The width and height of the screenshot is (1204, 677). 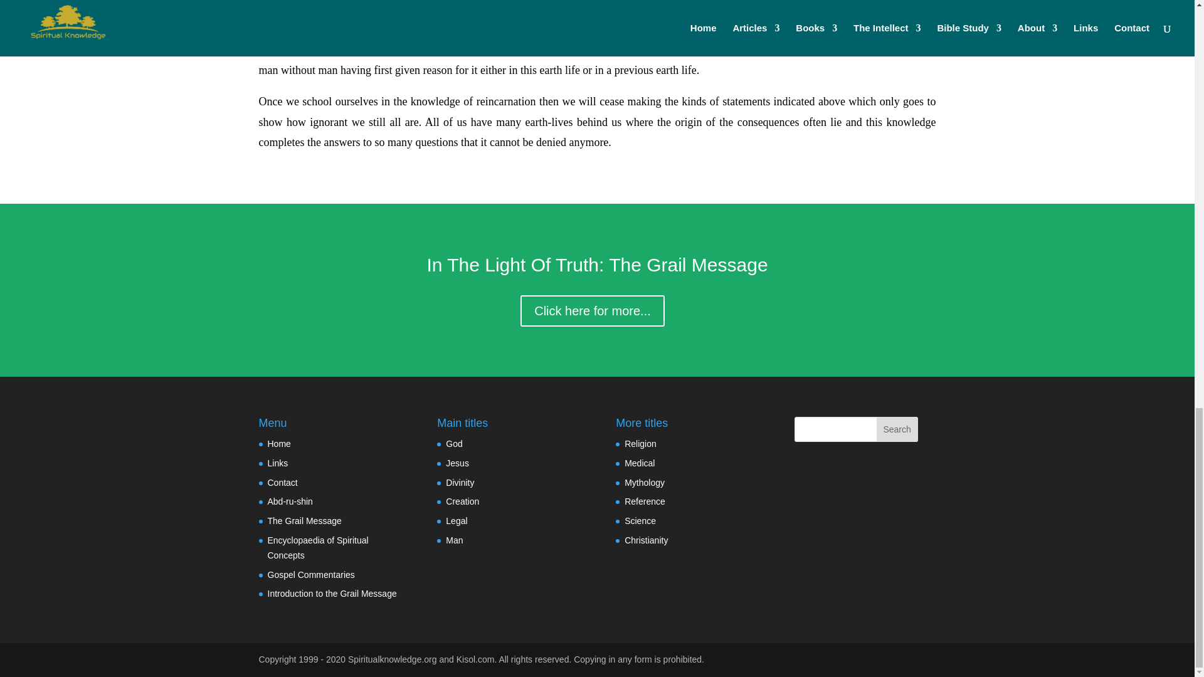 What do you see at coordinates (897, 429) in the screenshot?
I see `Search` at bounding box center [897, 429].